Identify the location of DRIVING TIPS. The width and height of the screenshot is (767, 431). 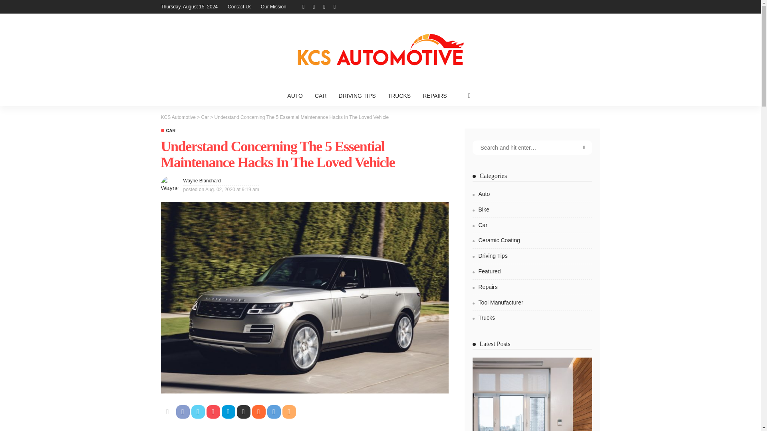
(357, 95).